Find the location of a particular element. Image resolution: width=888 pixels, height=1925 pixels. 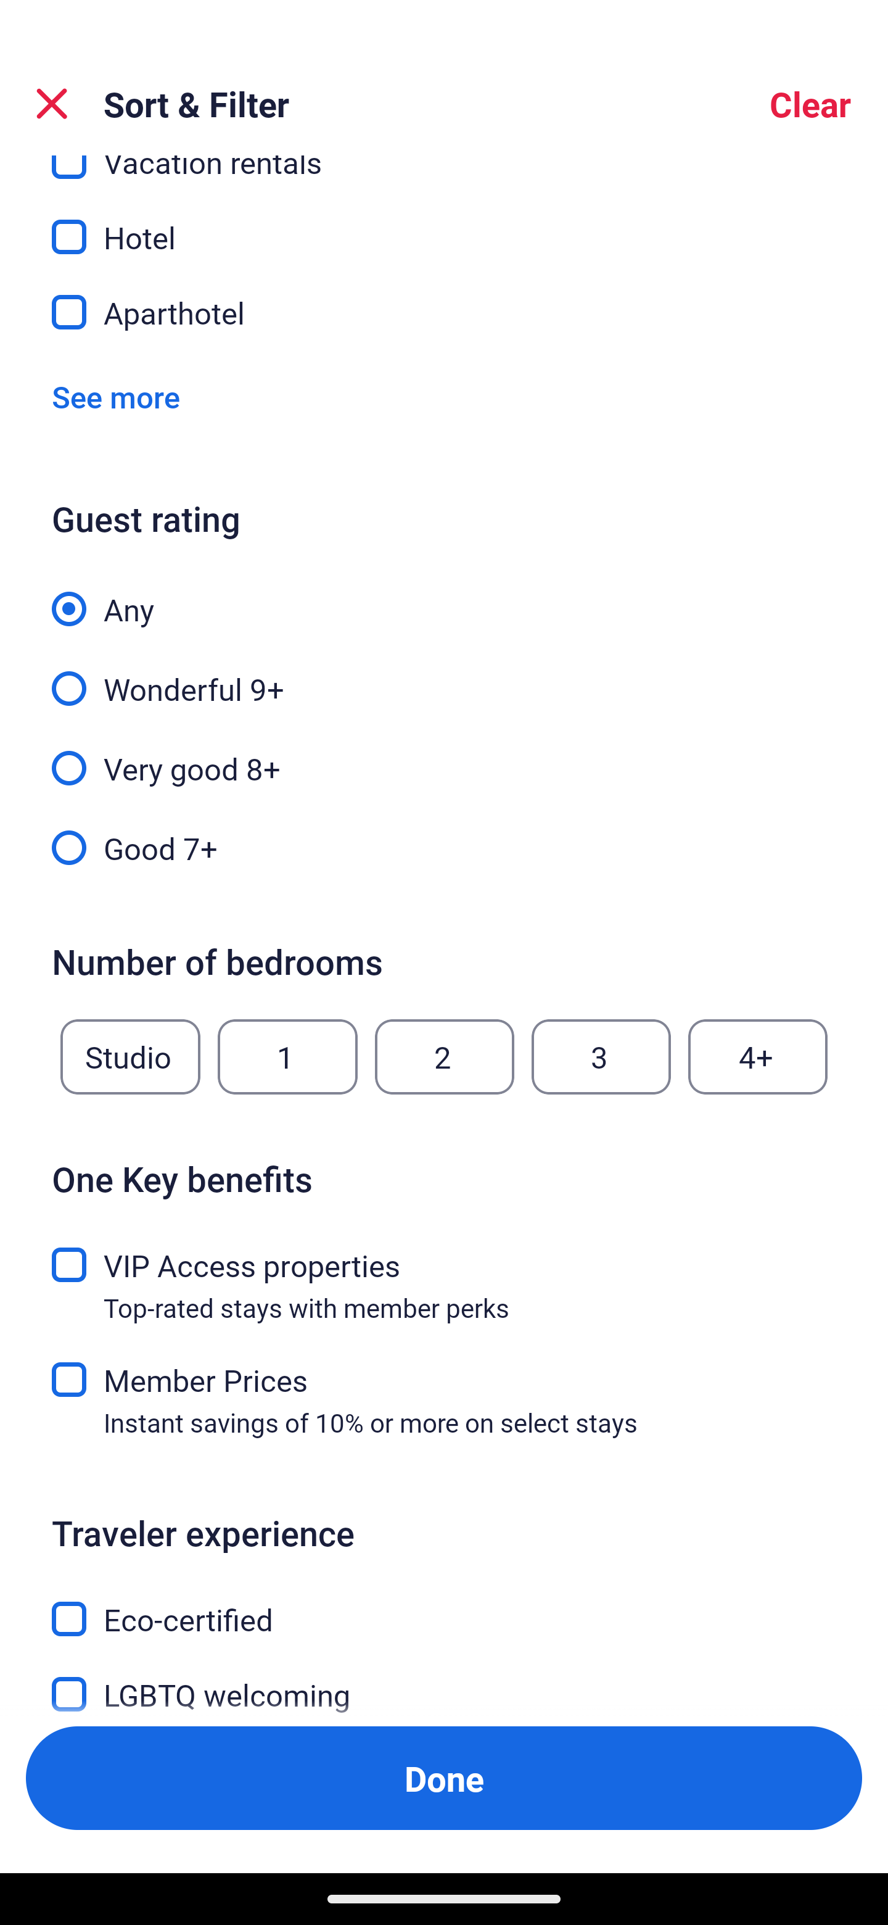

Good 7+ is located at coordinates (444, 847).